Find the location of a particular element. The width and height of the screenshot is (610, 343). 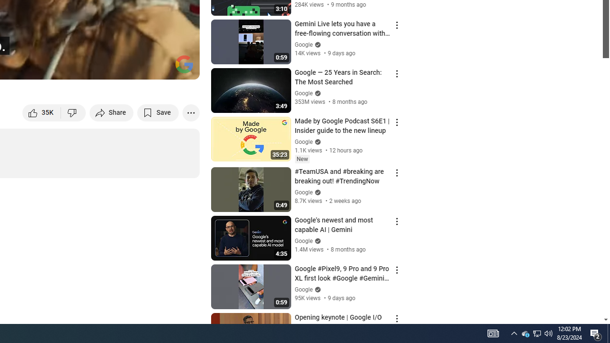

Autoplay is on is located at coordinates (68, 68).